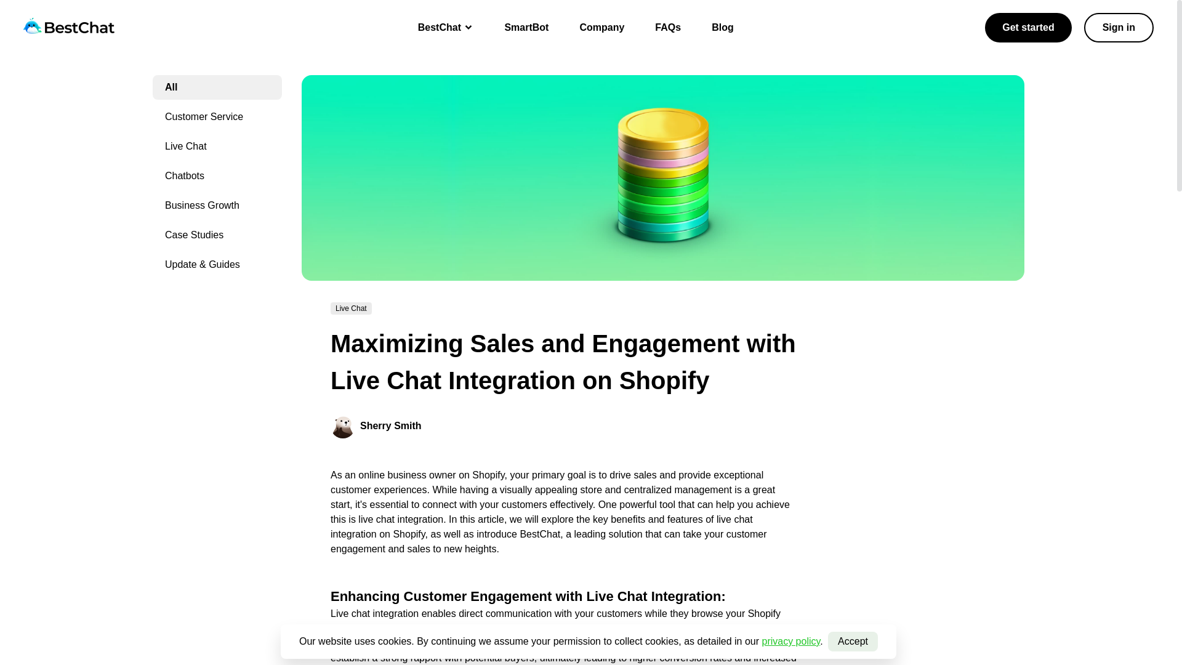 This screenshot has width=1182, height=665. I want to click on Business Growth, so click(217, 206).